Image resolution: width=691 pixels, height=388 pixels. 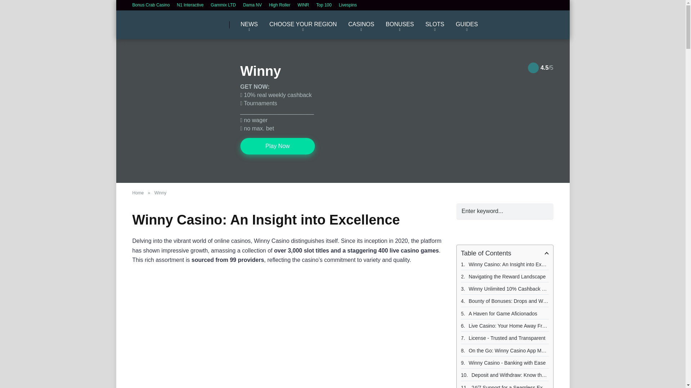 What do you see at coordinates (278, 146) in the screenshot?
I see `Play Now` at bounding box center [278, 146].